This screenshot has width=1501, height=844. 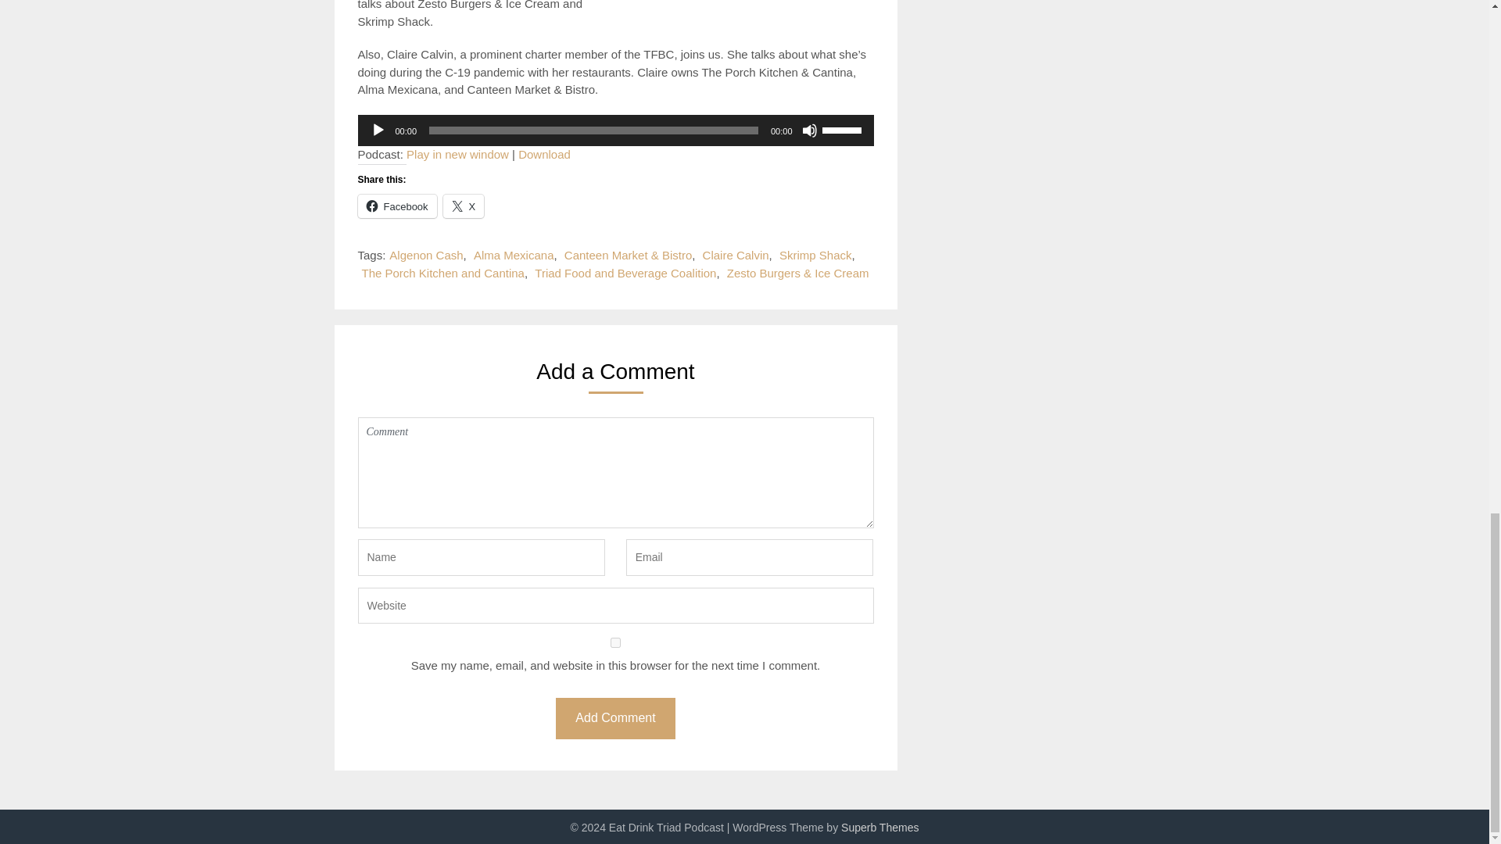 I want to click on Download, so click(x=544, y=155).